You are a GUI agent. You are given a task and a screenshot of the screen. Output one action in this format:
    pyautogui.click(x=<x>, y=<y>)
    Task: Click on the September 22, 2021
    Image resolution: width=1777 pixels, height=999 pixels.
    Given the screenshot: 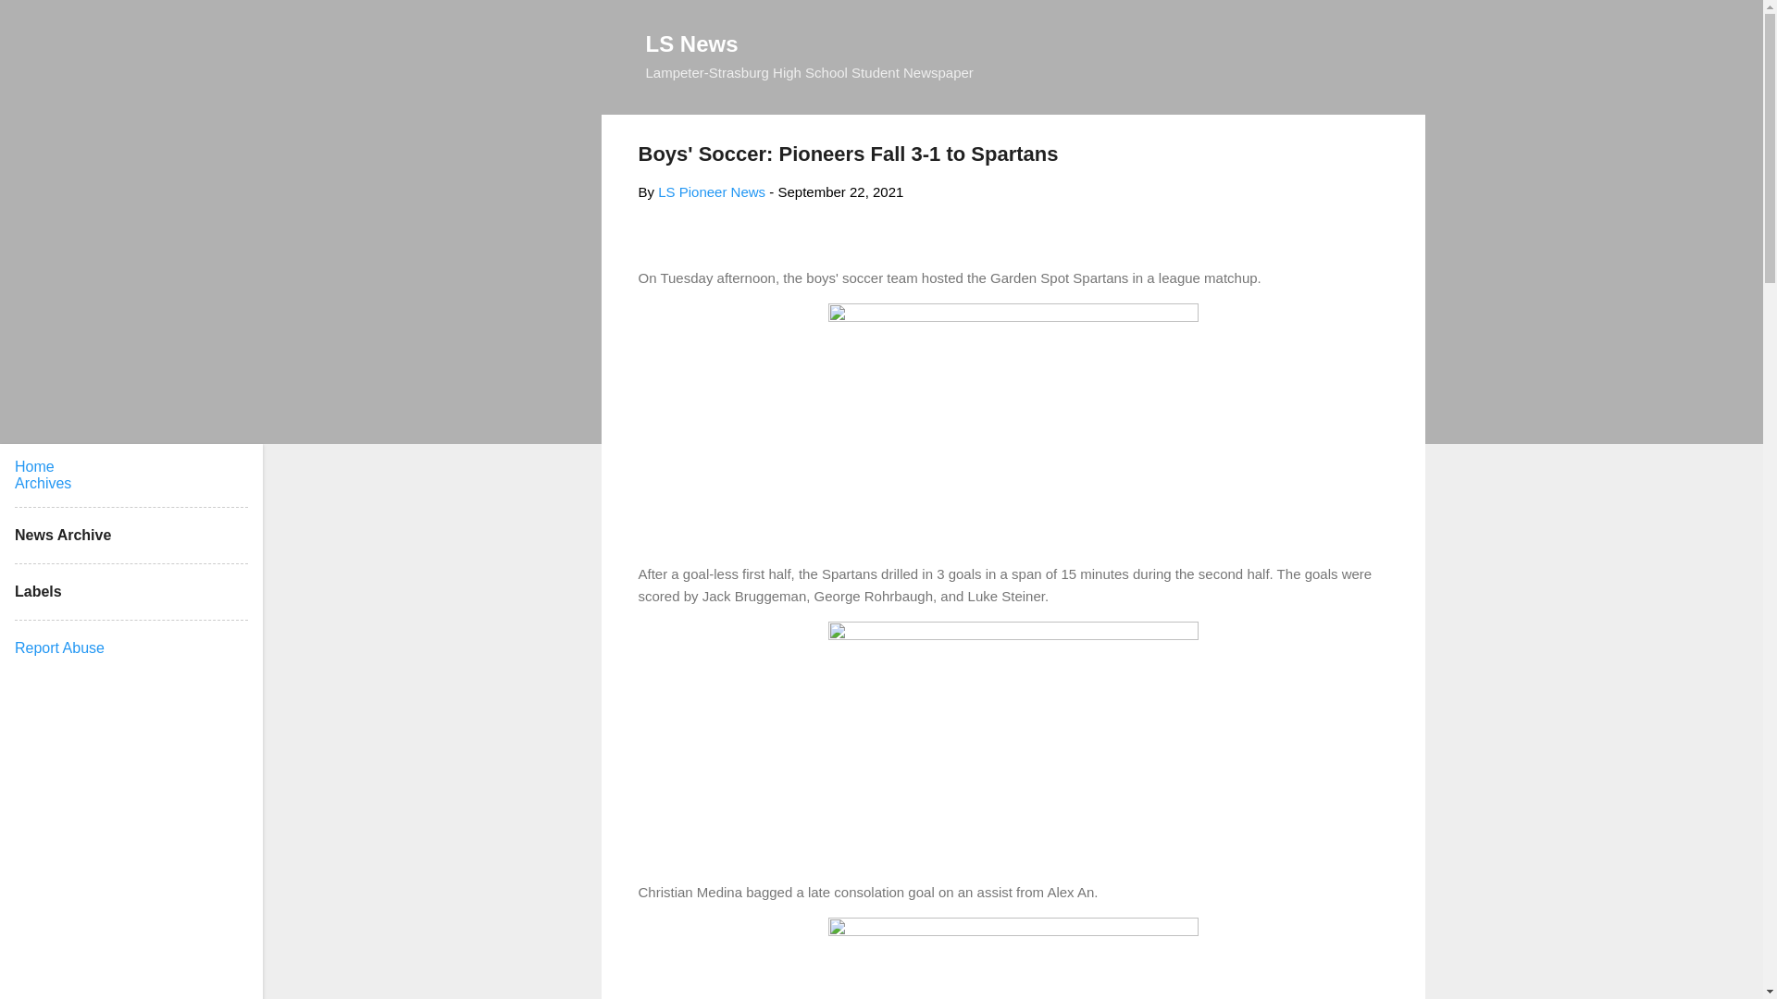 What is the action you would take?
    pyautogui.click(x=840, y=191)
    